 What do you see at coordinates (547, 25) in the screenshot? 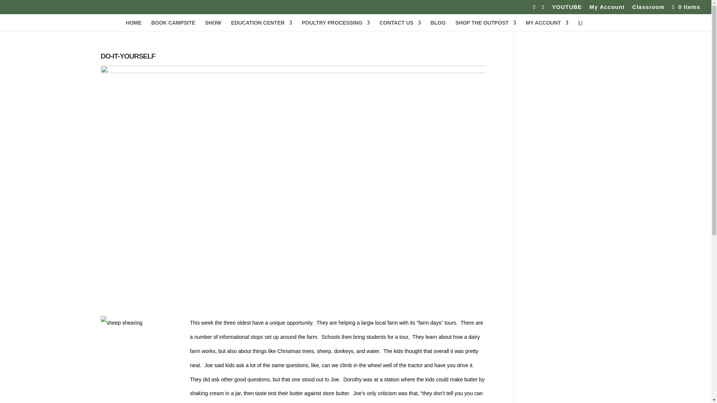
I see `MY ACCOUNT` at bounding box center [547, 25].